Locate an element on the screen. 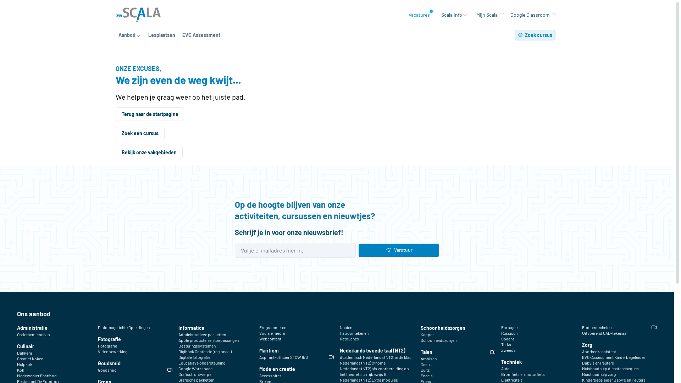  Russisch is located at coordinates (509, 333).